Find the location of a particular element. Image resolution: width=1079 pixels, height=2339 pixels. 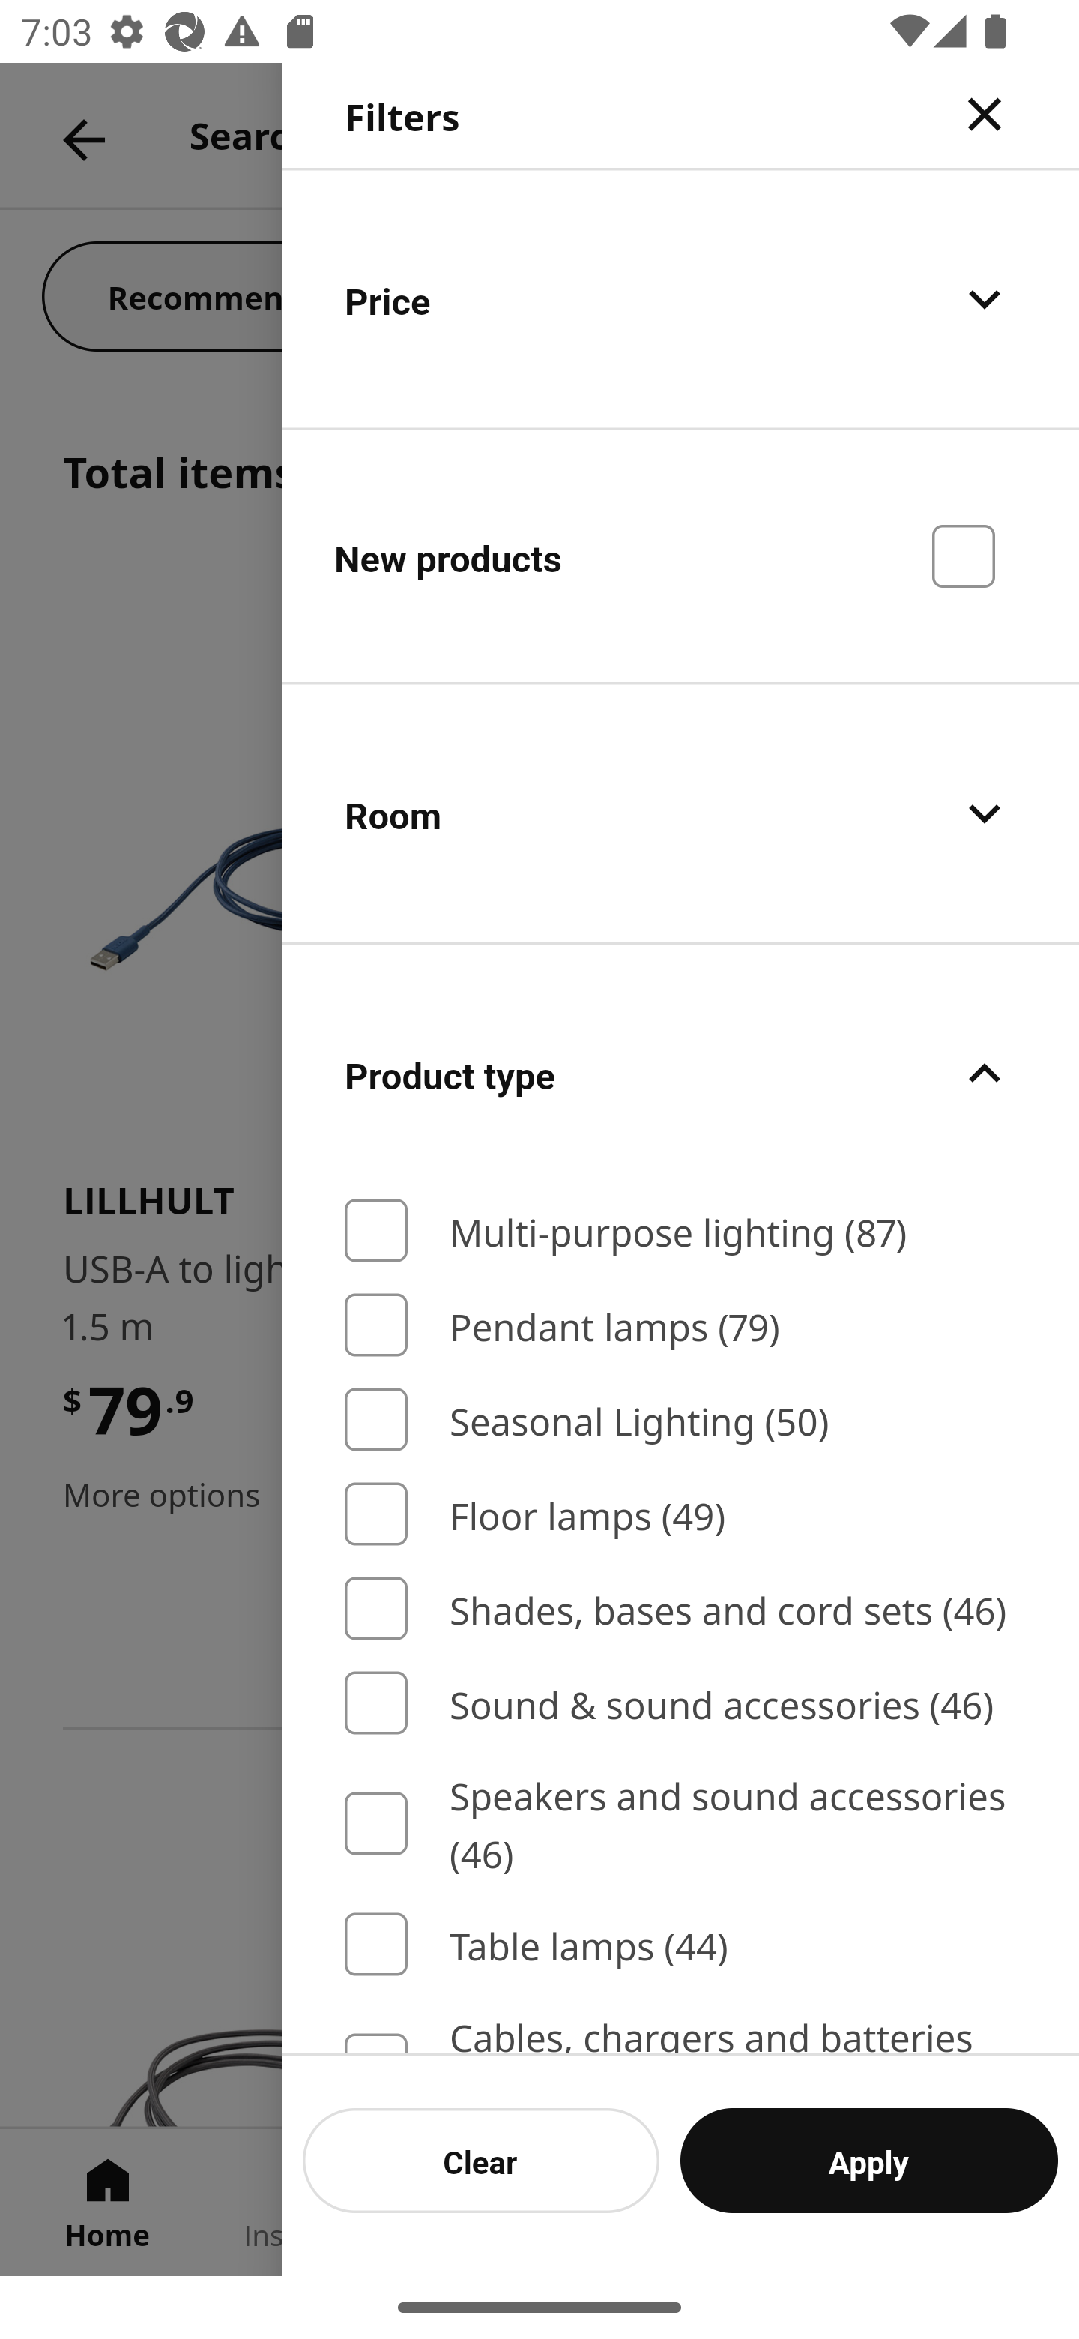

Clear is located at coordinates (481, 2160).